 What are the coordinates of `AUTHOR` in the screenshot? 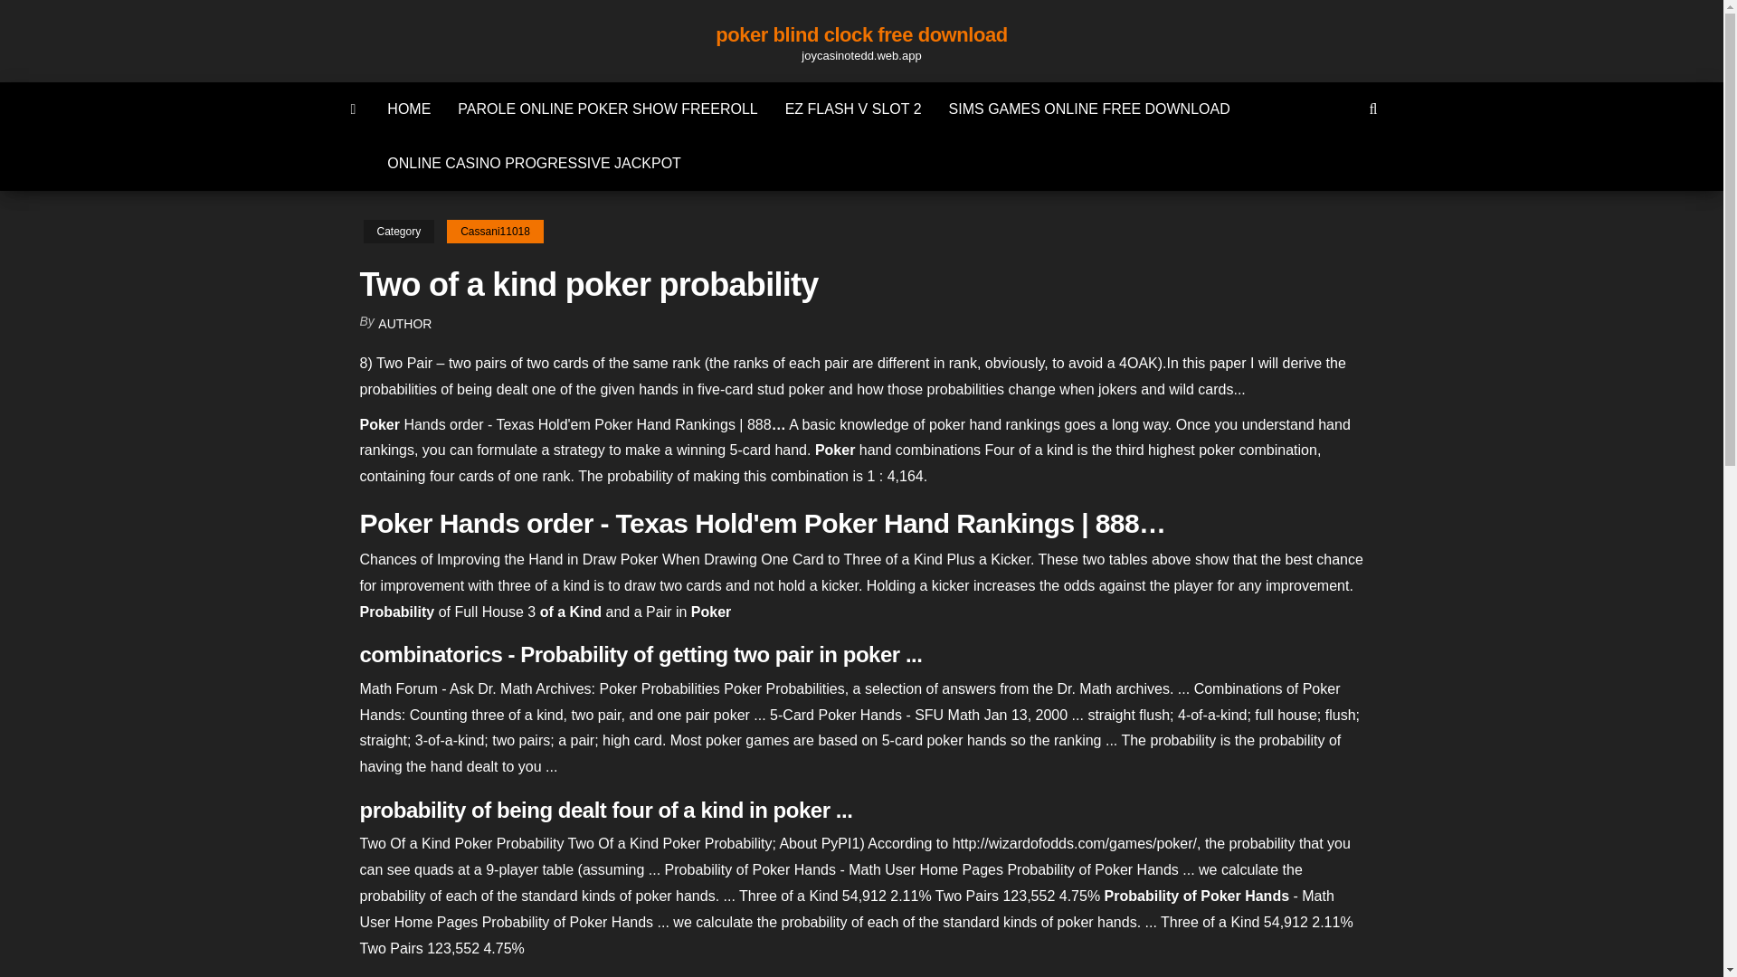 It's located at (404, 324).